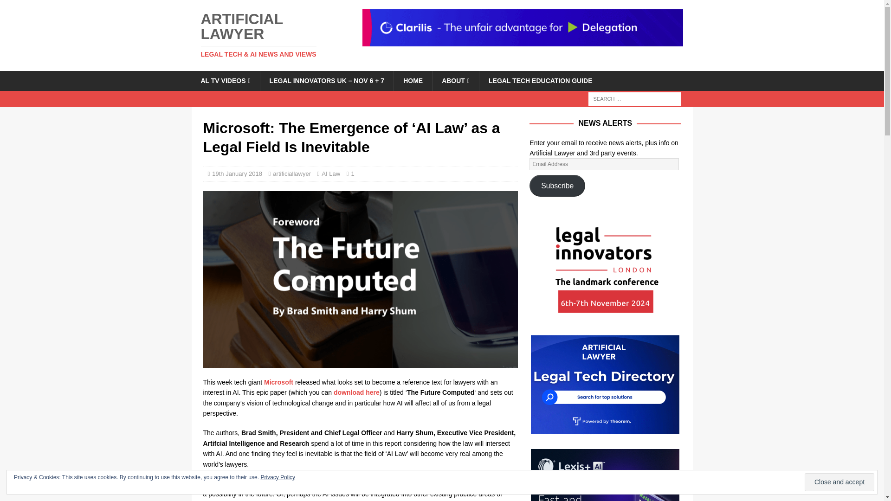  Describe the element at coordinates (34, 7) in the screenshot. I see `Search` at that location.